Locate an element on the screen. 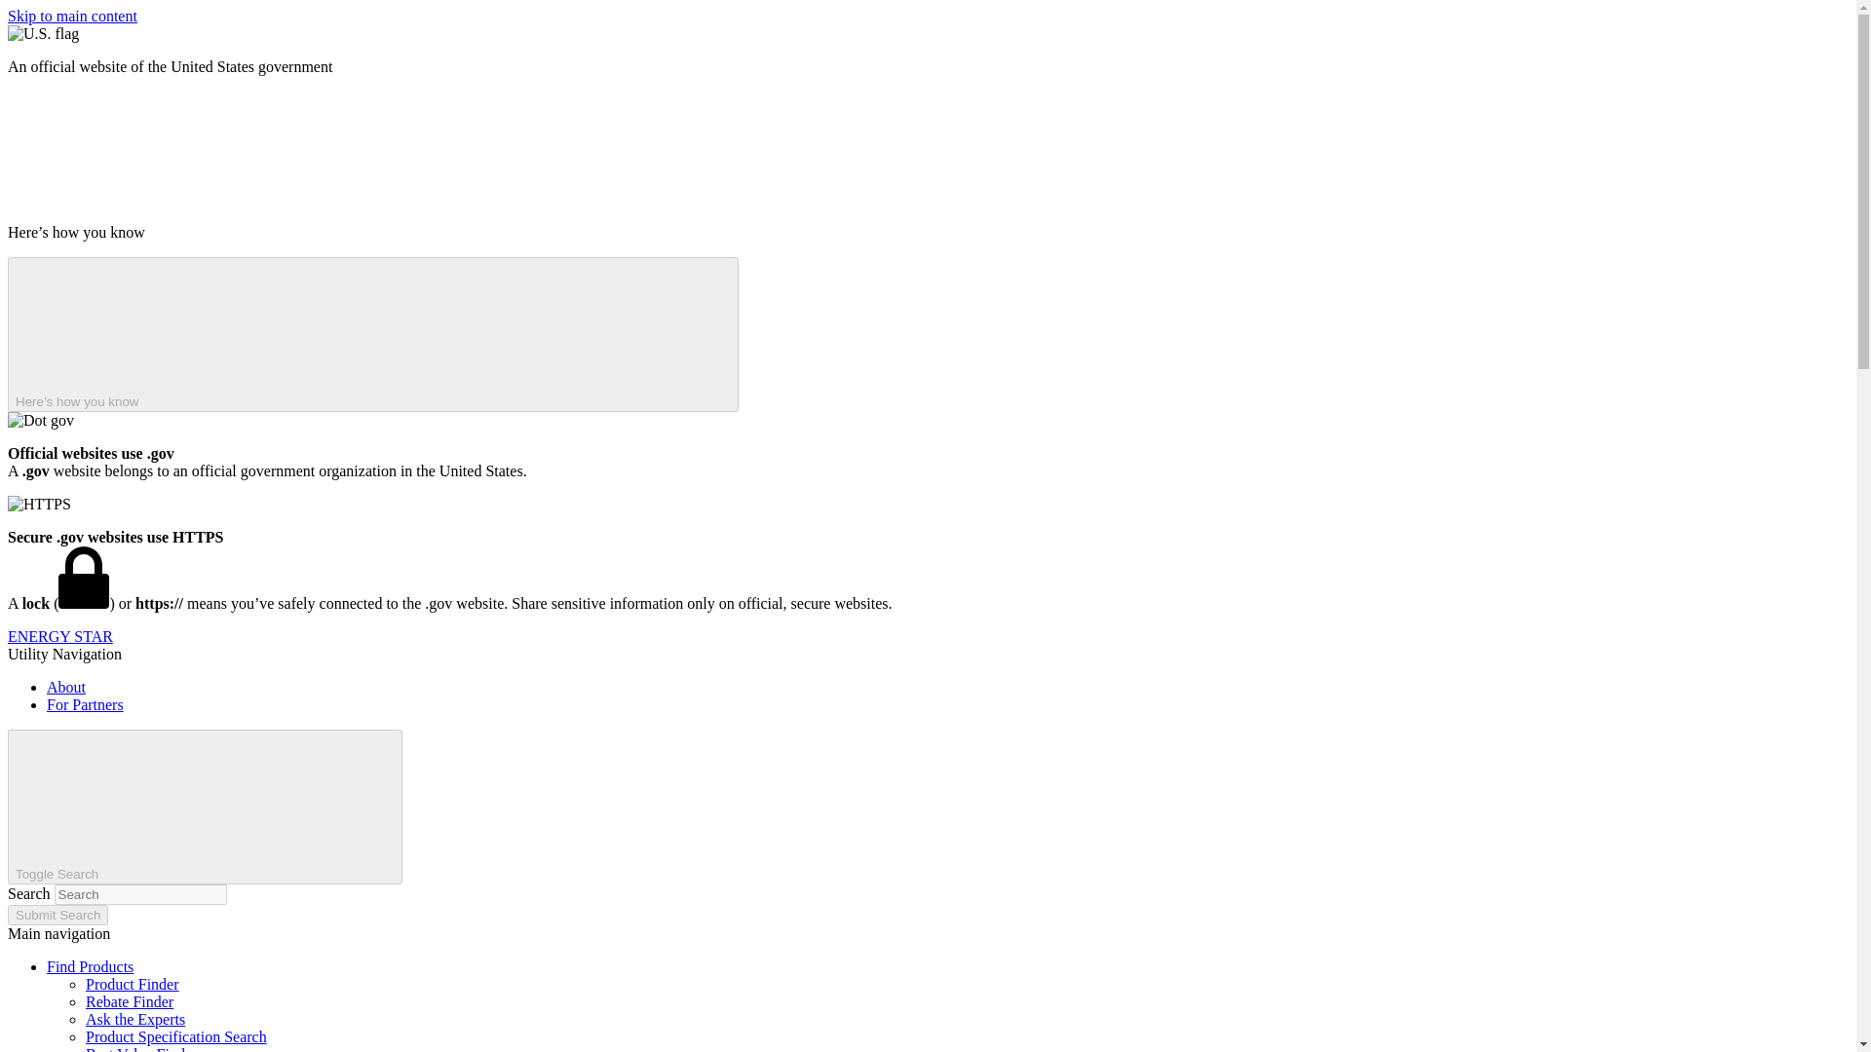 This screenshot has width=1871, height=1052. Skip to main content is located at coordinates (72, 16).